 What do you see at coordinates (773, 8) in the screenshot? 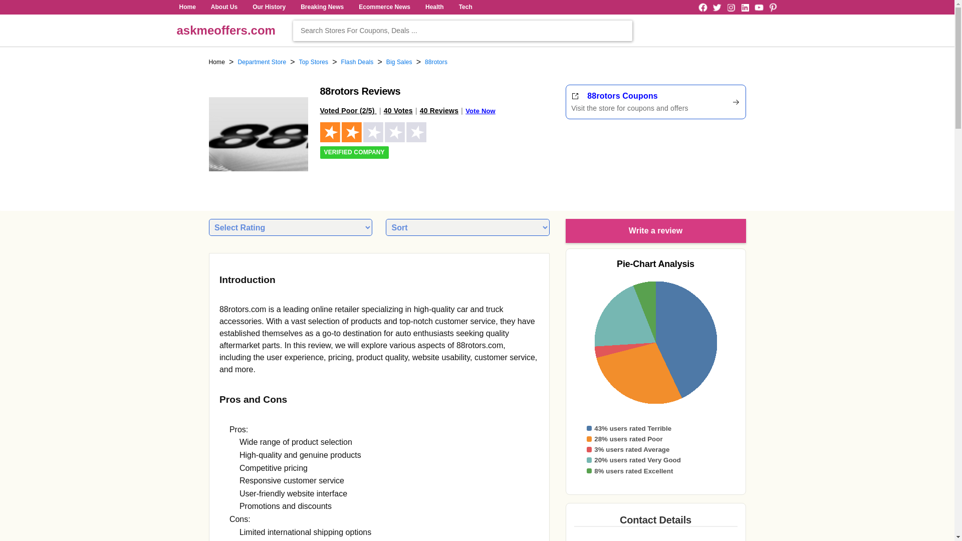
I see `Pinterest` at bounding box center [773, 8].